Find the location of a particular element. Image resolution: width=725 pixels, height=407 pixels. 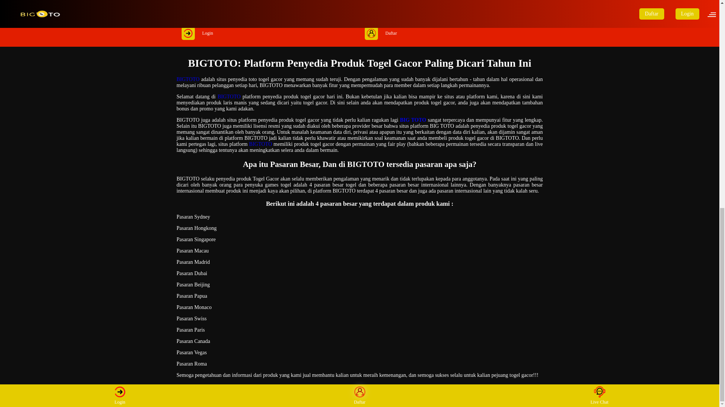

Login is located at coordinates (268, 33).